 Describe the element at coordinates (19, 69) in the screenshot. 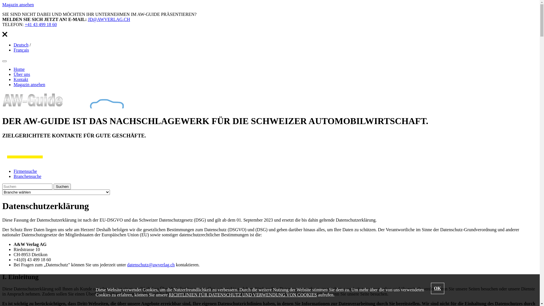

I see `Home` at that location.